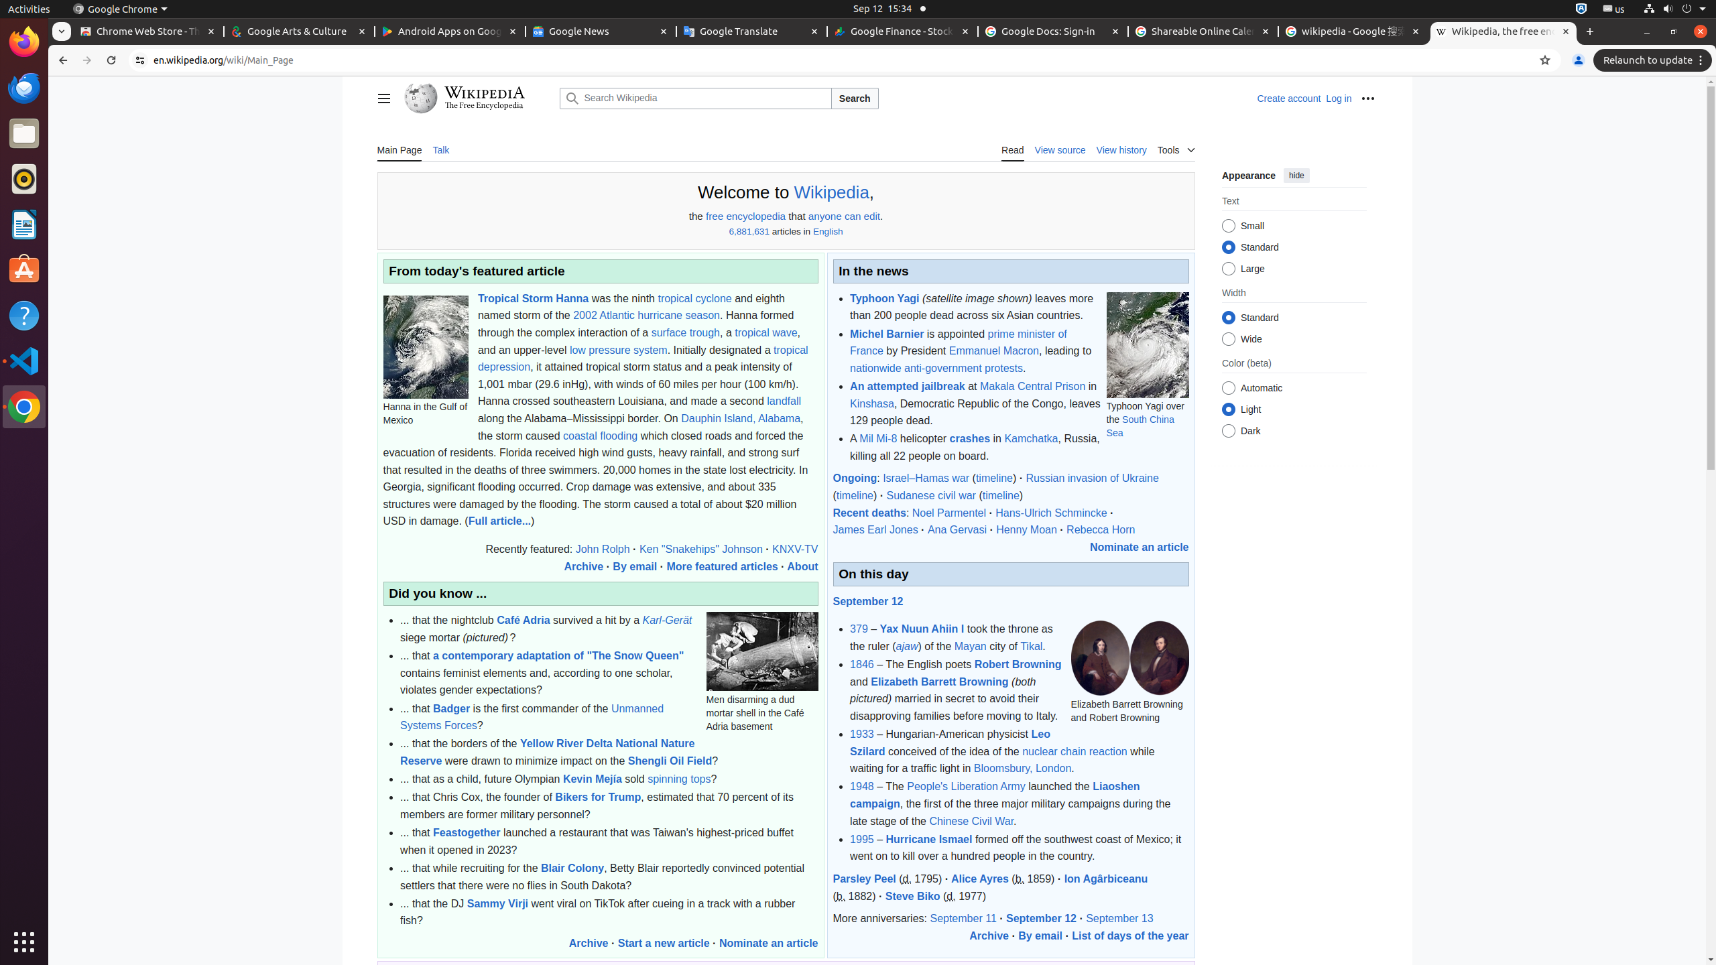 This screenshot has height=965, width=1716. Describe the element at coordinates (741, 418) in the screenshot. I see `Dauphin Island, Alabama` at that location.